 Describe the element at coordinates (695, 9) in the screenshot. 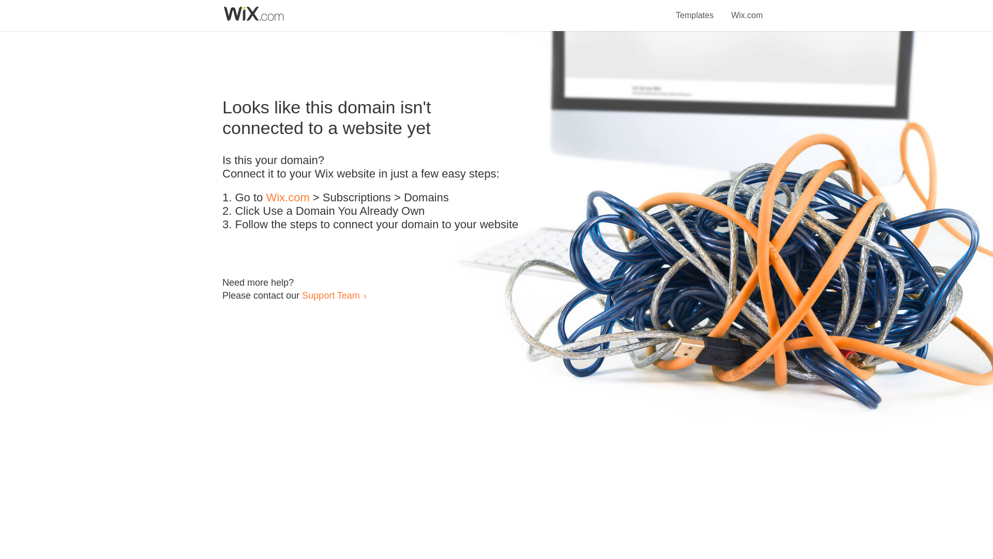

I see `Templates` at that location.